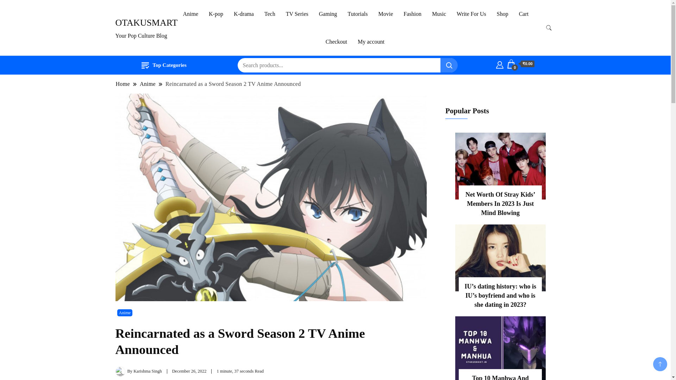 The height and width of the screenshot is (380, 676). I want to click on Checkout, so click(336, 42).